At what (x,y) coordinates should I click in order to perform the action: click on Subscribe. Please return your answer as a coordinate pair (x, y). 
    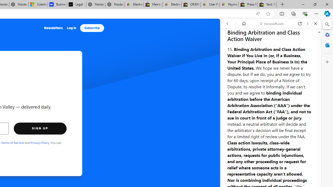
    Looking at the image, I should click on (92, 28).